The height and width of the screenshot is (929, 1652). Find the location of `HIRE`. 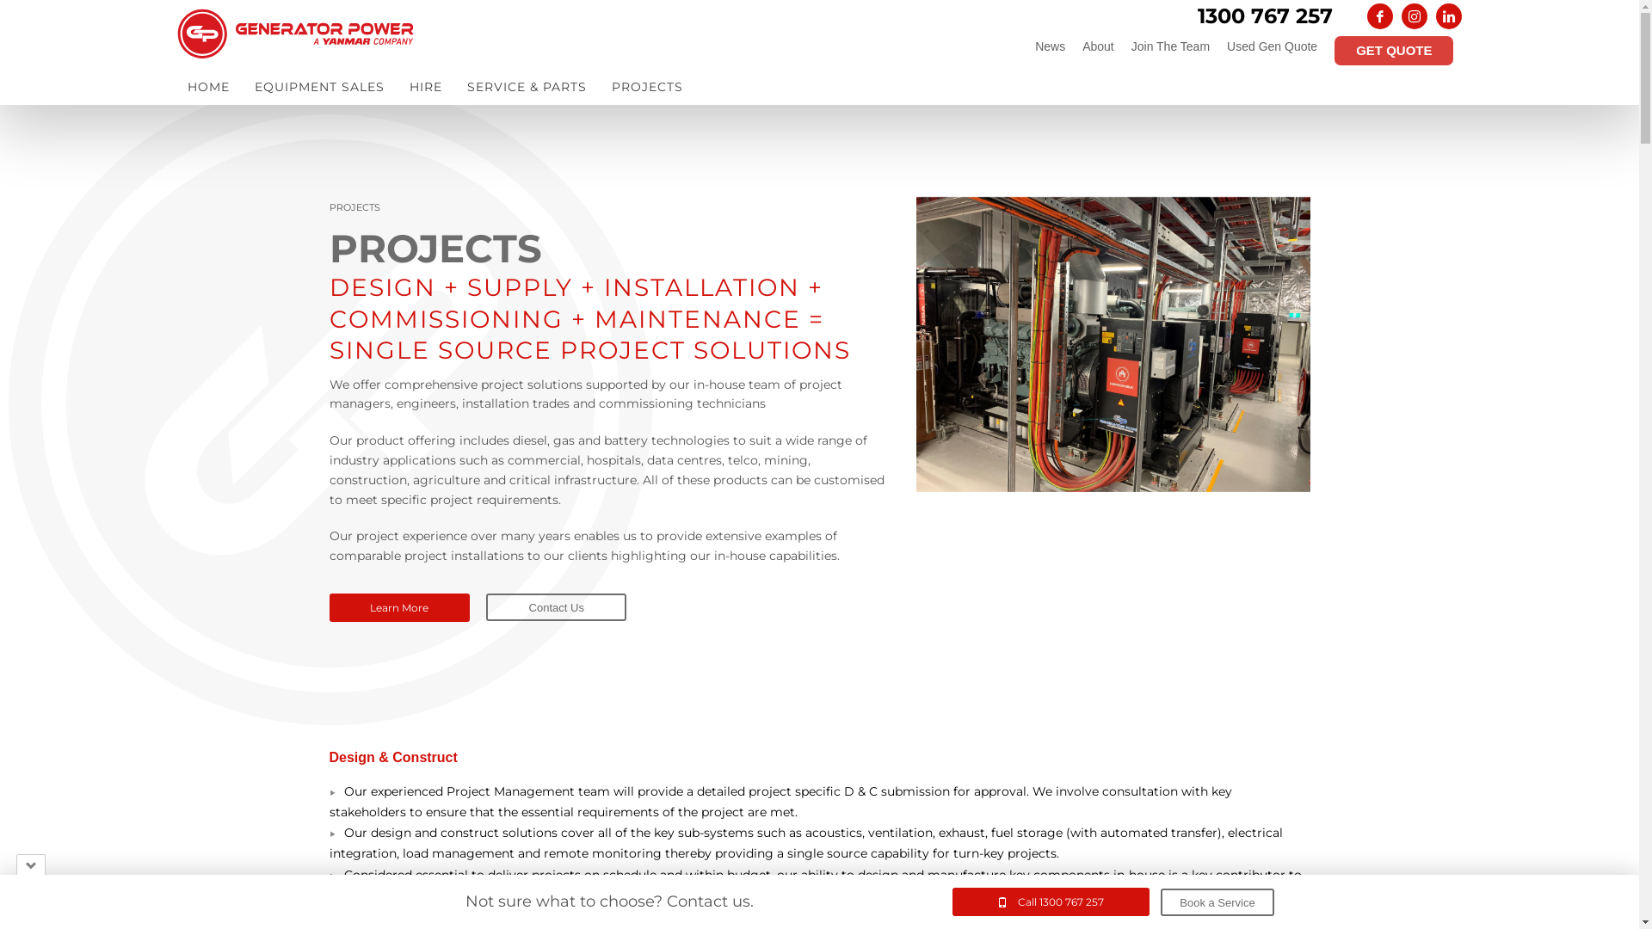

HIRE is located at coordinates (426, 88).